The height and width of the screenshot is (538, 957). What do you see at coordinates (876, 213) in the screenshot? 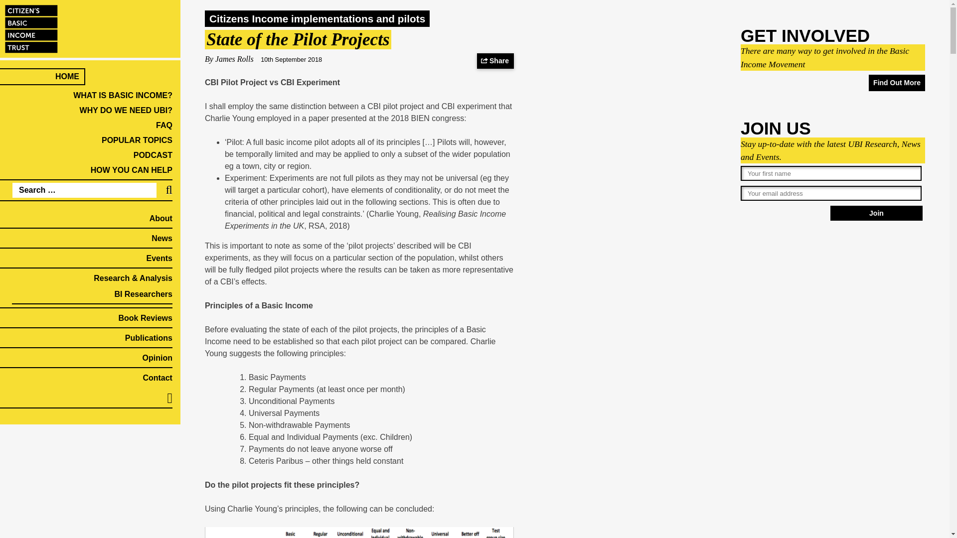
I see `Join` at bounding box center [876, 213].